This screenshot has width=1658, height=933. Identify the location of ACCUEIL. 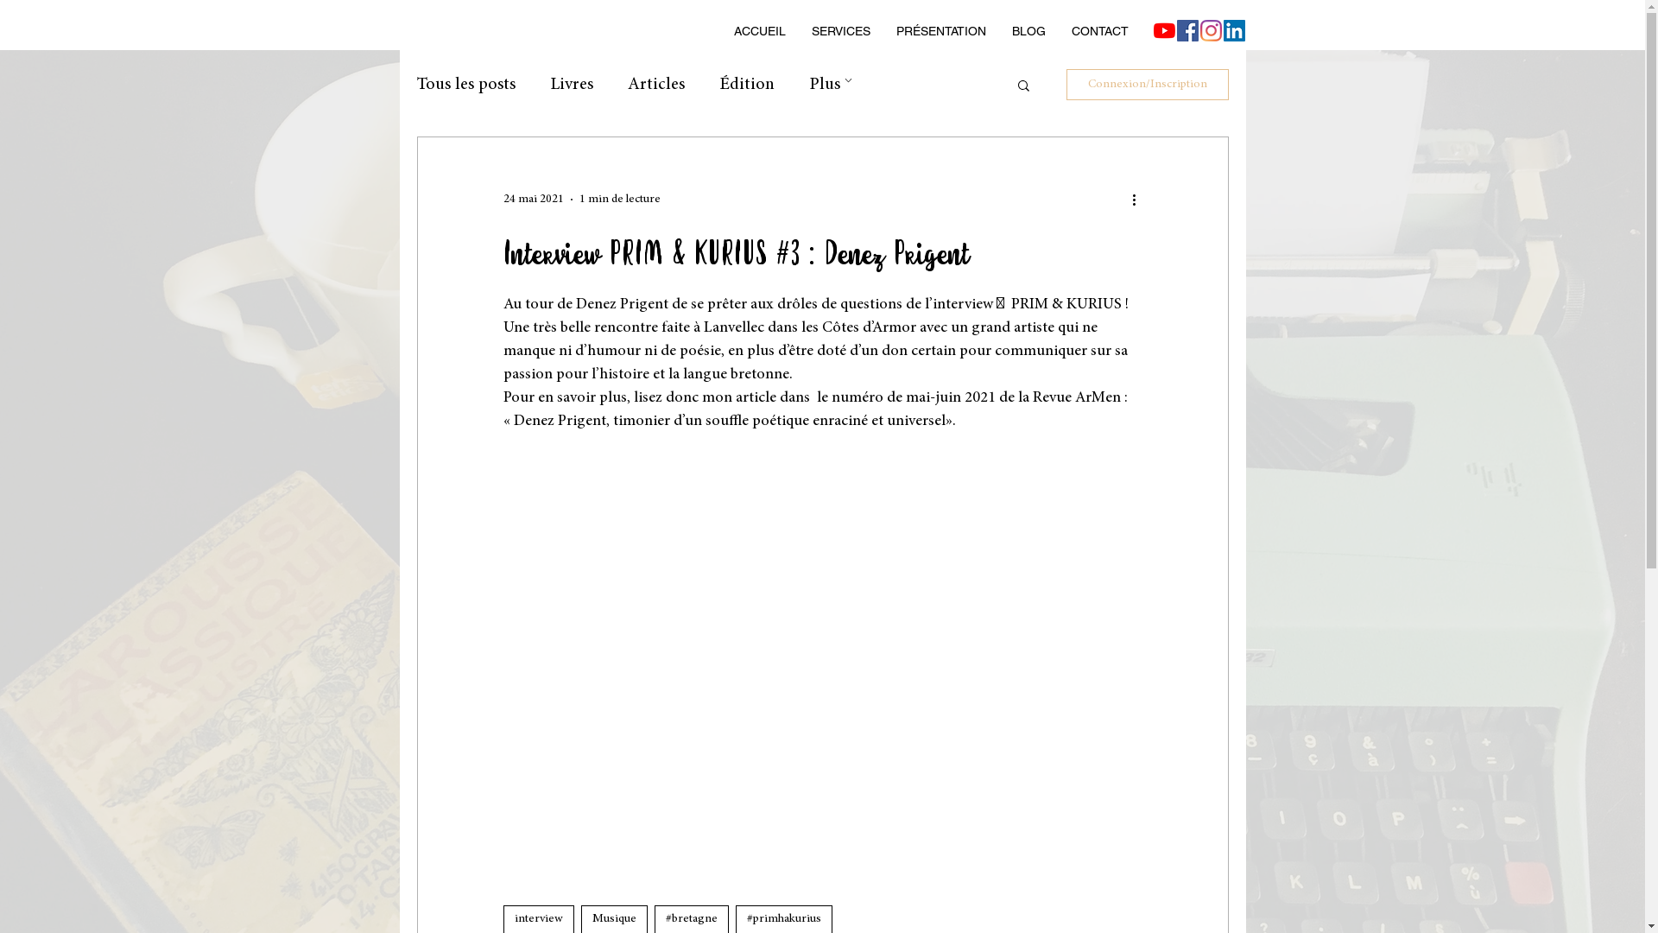
(759, 31).